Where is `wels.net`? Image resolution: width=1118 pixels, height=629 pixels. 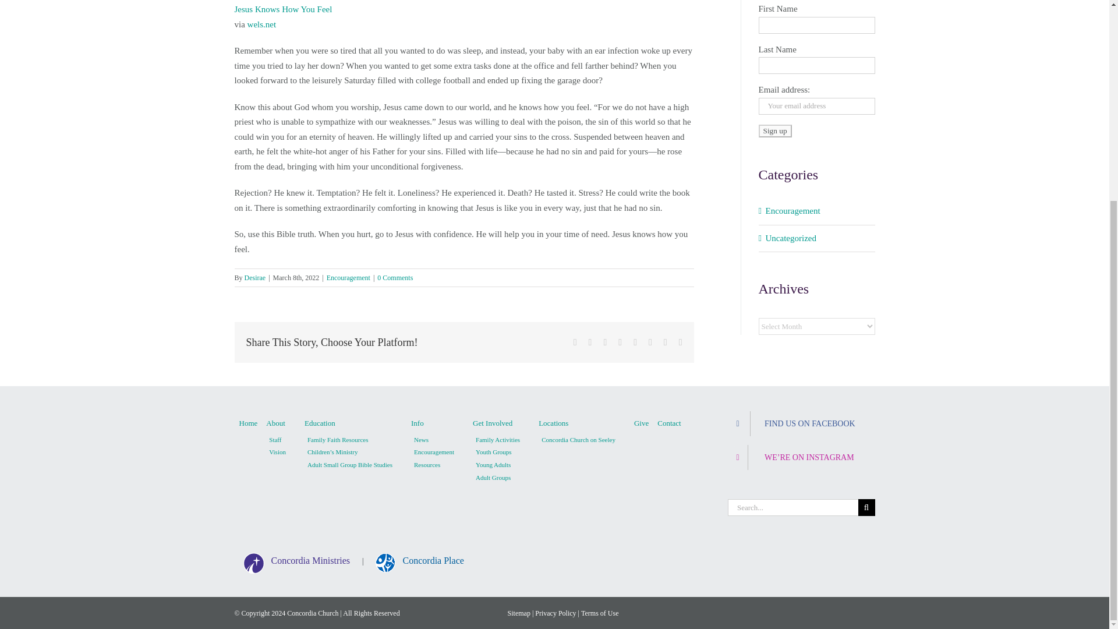 wels.net is located at coordinates (261, 24).